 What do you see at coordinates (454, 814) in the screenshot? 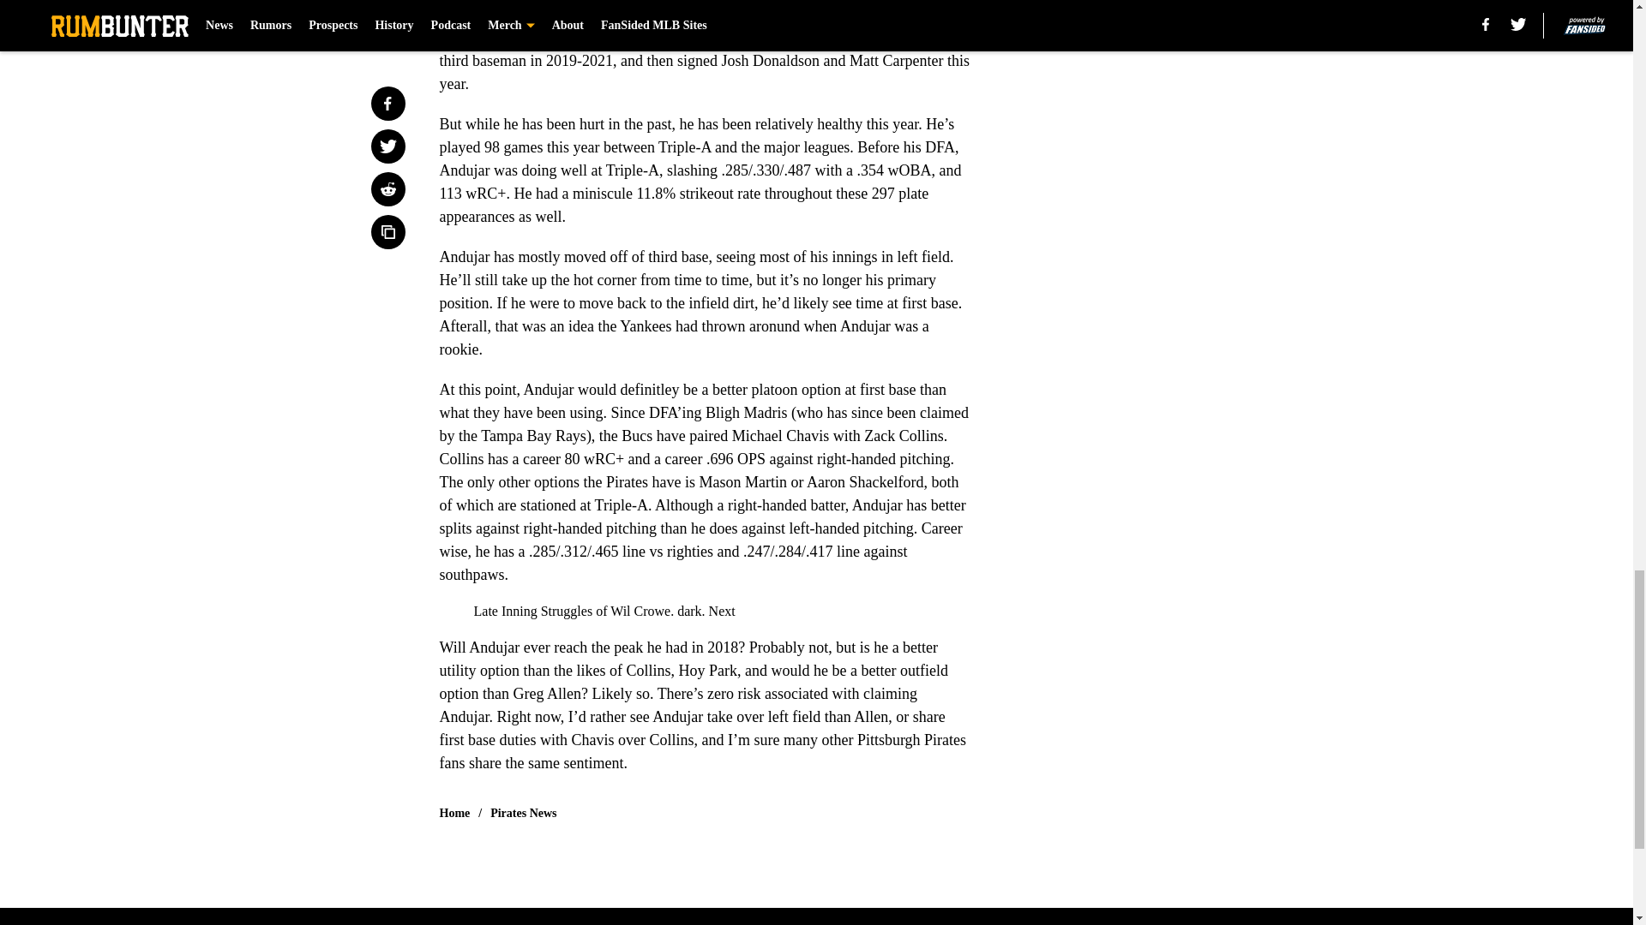
I see `Home` at bounding box center [454, 814].